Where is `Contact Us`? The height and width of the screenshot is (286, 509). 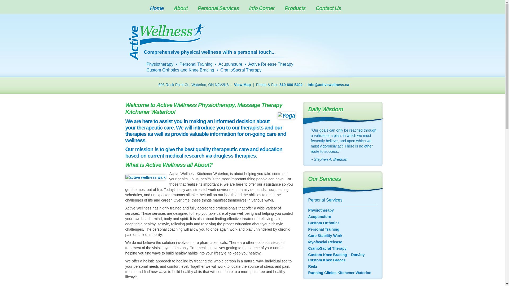 Contact Us is located at coordinates (331, 8).